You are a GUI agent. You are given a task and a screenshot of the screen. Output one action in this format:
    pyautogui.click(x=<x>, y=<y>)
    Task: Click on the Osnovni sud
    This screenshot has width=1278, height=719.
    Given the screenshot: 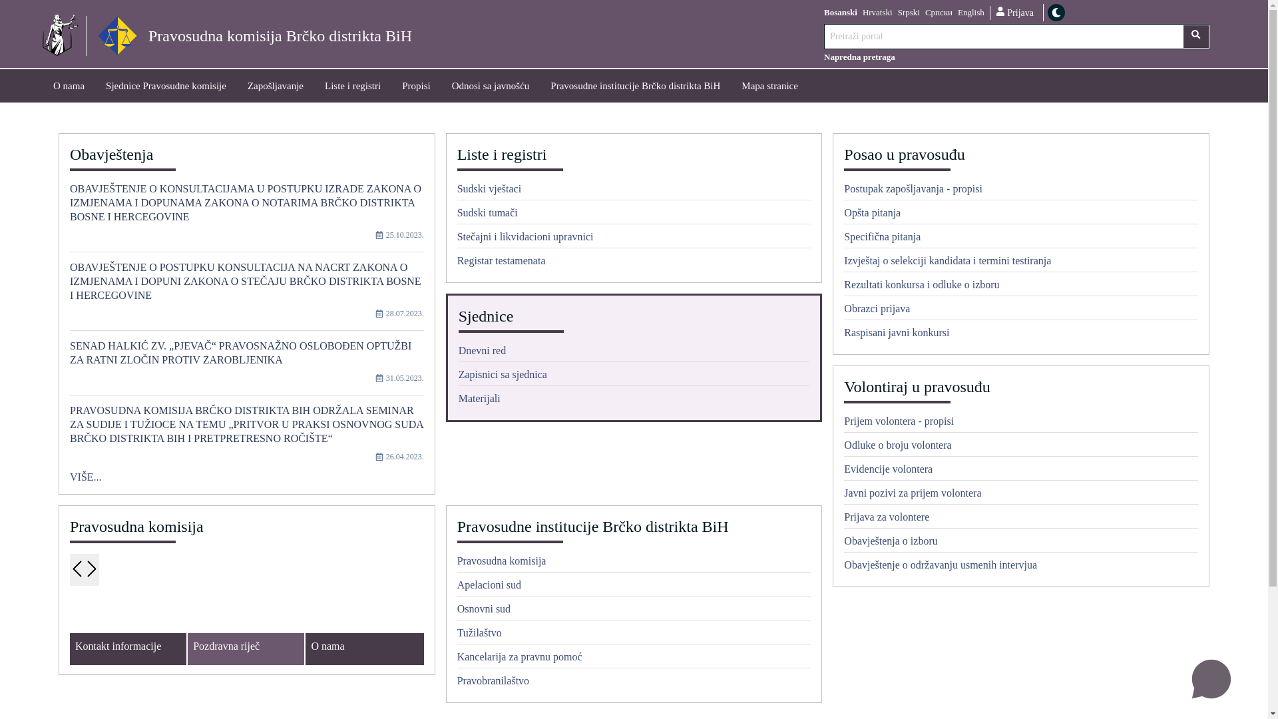 What is the action you would take?
    pyautogui.click(x=634, y=611)
    